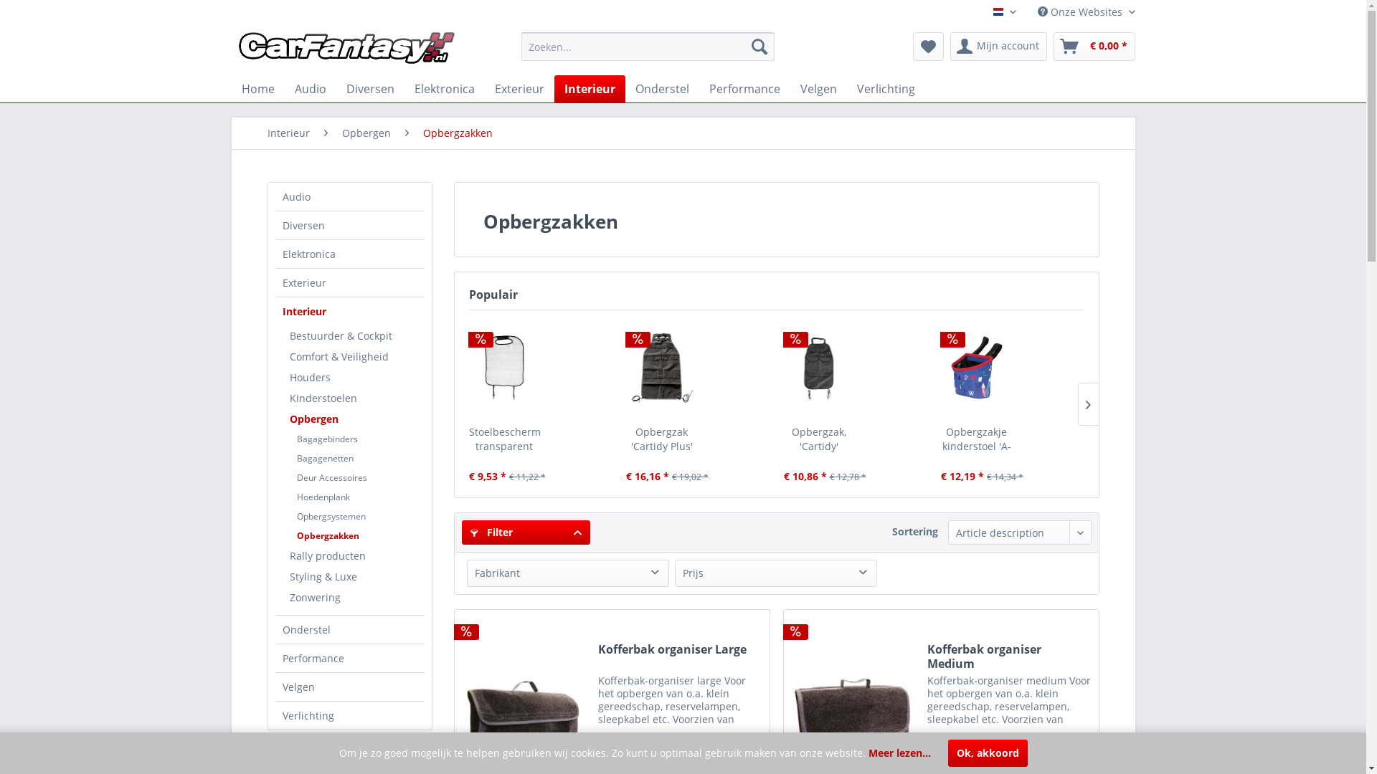  What do you see at coordinates (357, 439) in the screenshot?
I see `Bagagebinders` at bounding box center [357, 439].